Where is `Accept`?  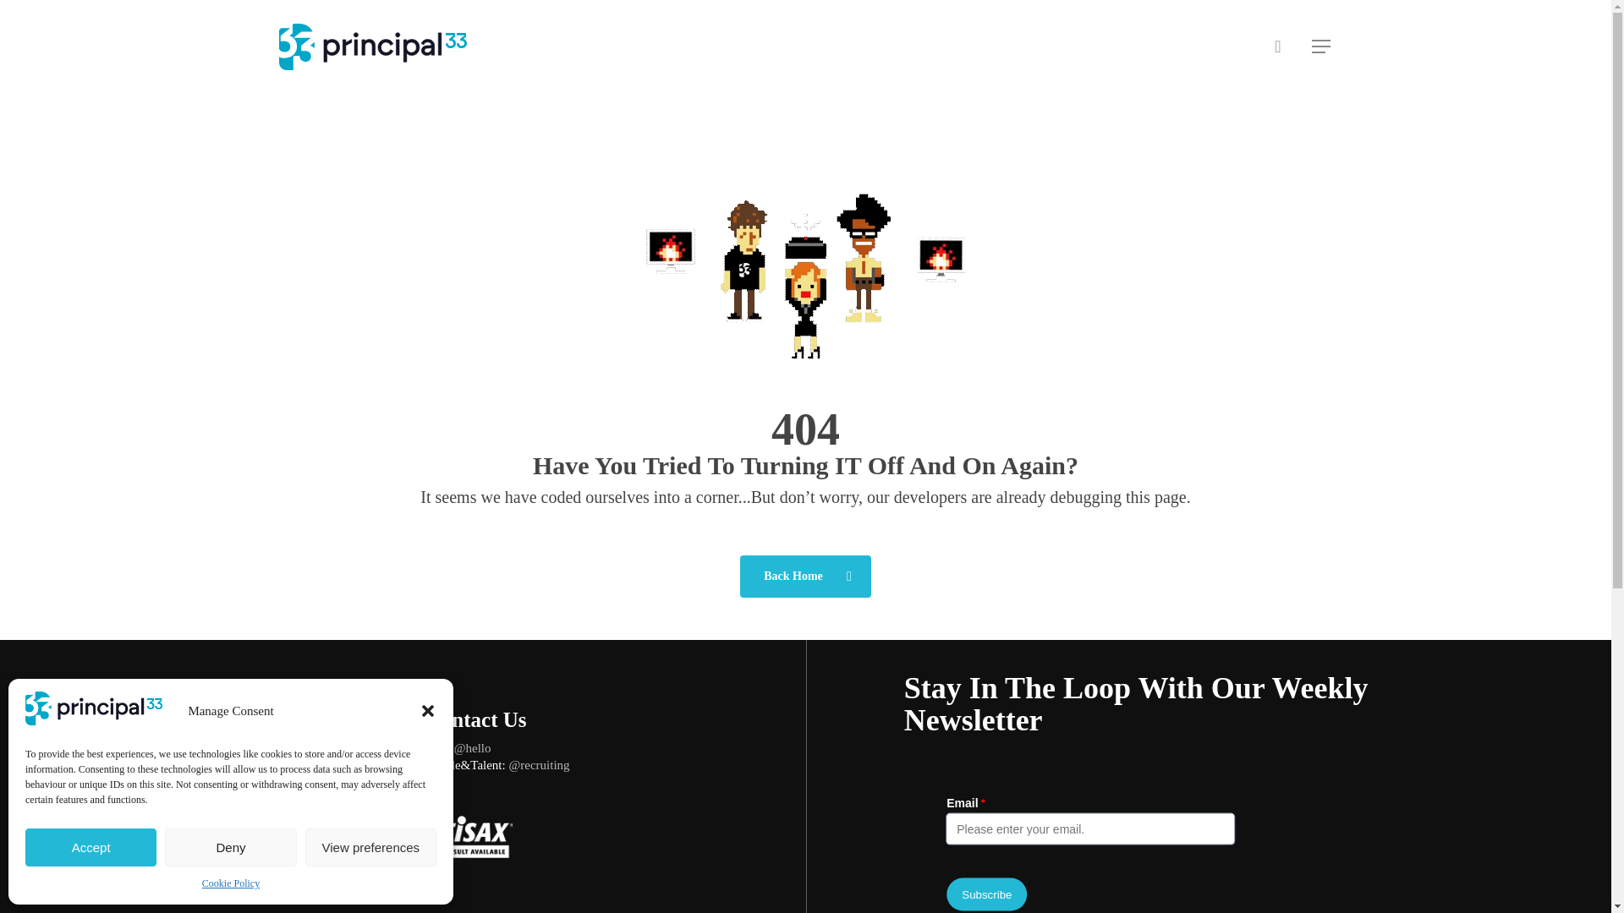 Accept is located at coordinates (91, 847).